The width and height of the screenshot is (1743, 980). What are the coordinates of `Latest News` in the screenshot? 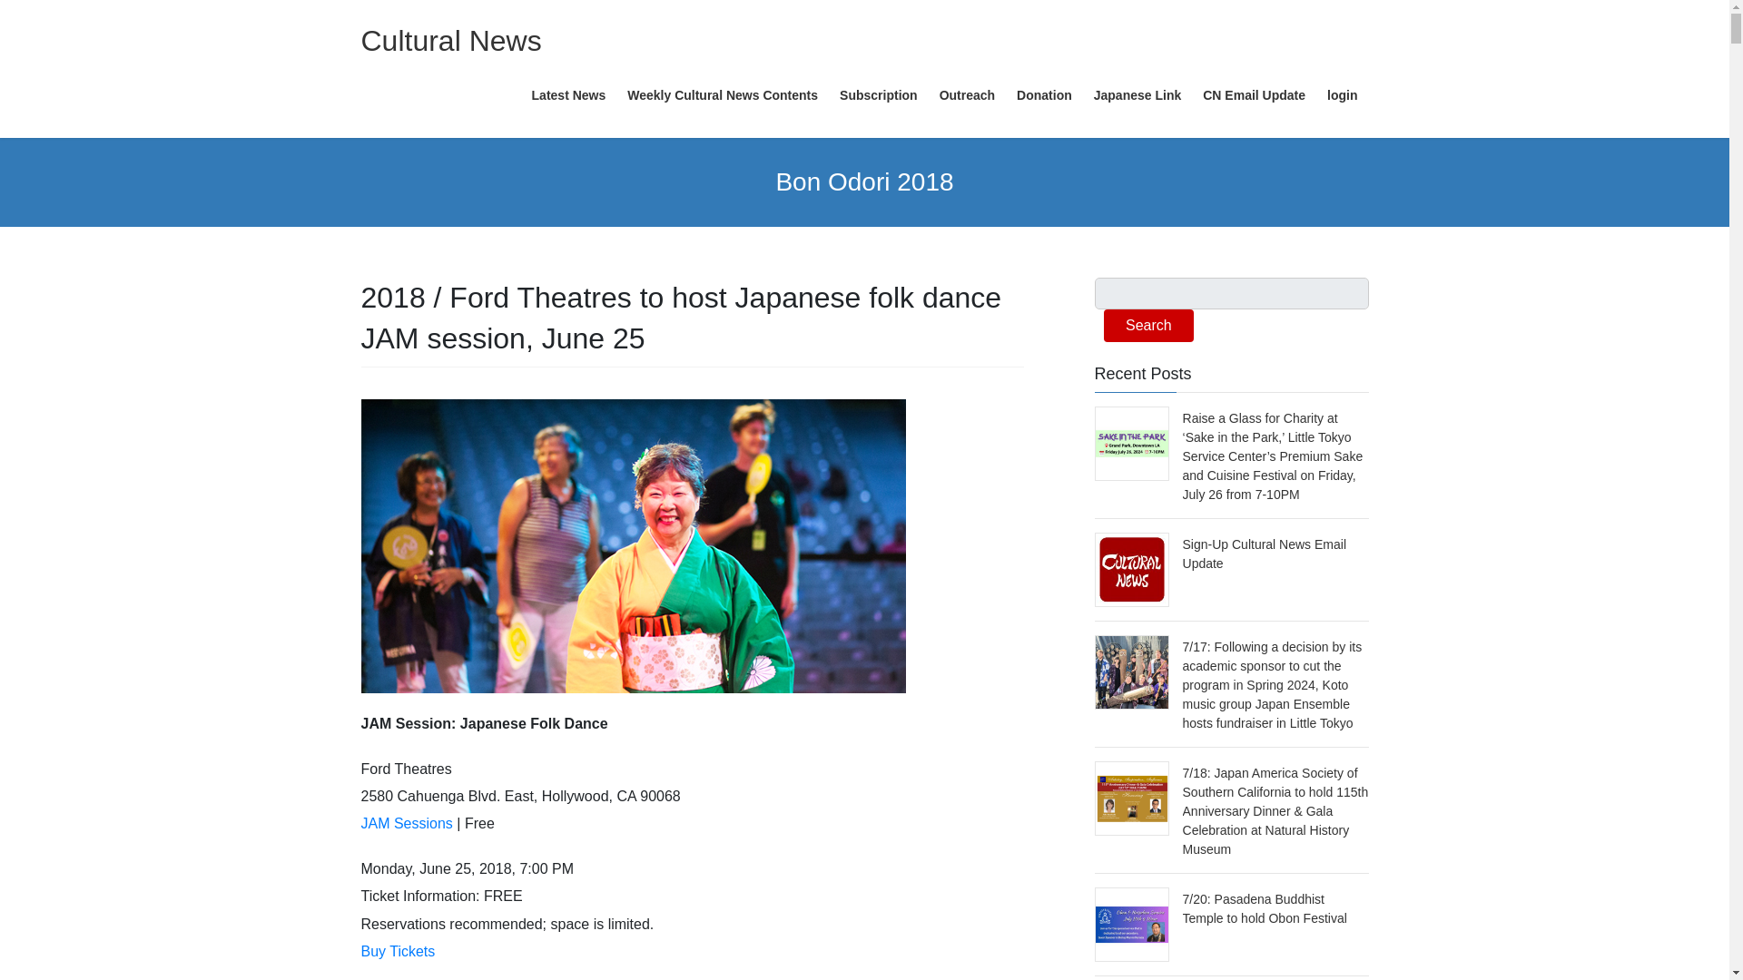 It's located at (568, 96).